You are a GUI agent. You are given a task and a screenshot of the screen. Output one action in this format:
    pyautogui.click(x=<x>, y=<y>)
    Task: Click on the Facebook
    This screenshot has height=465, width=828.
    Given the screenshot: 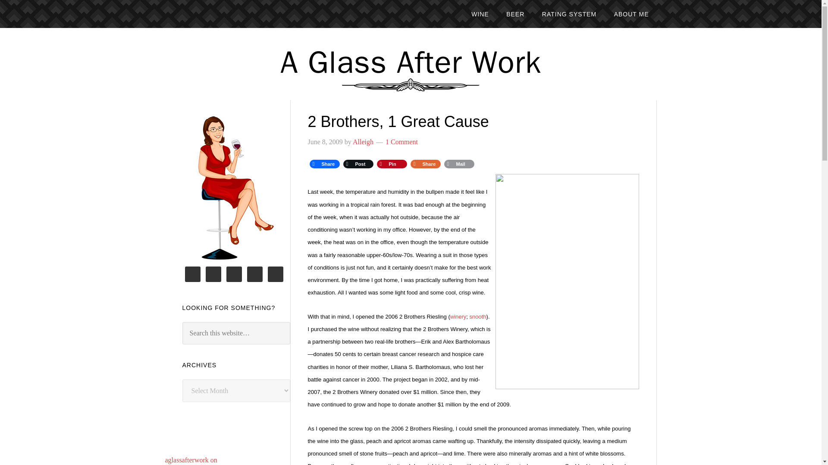 What is the action you would take?
    pyautogui.click(x=324, y=164)
    